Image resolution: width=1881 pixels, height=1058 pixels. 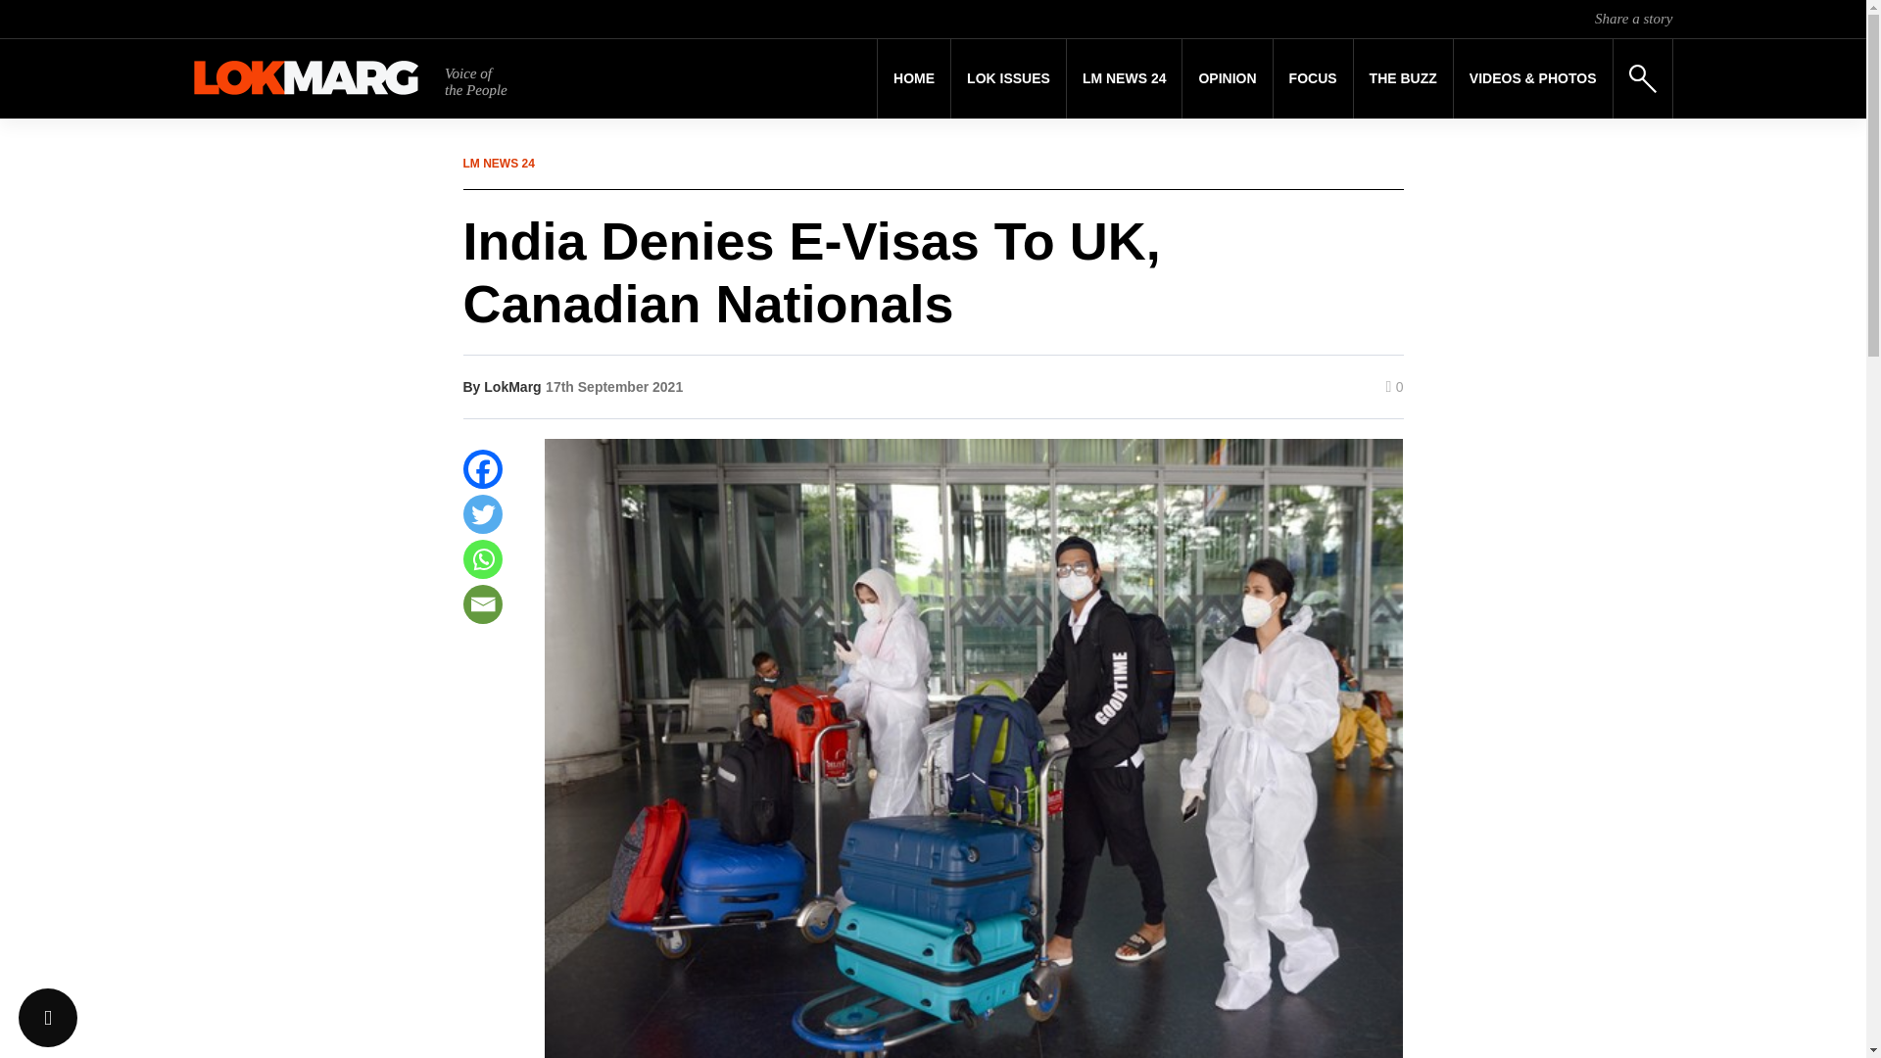 What do you see at coordinates (482, 514) in the screenshot?
I see `Twitter` at bounding box center [482, 514].